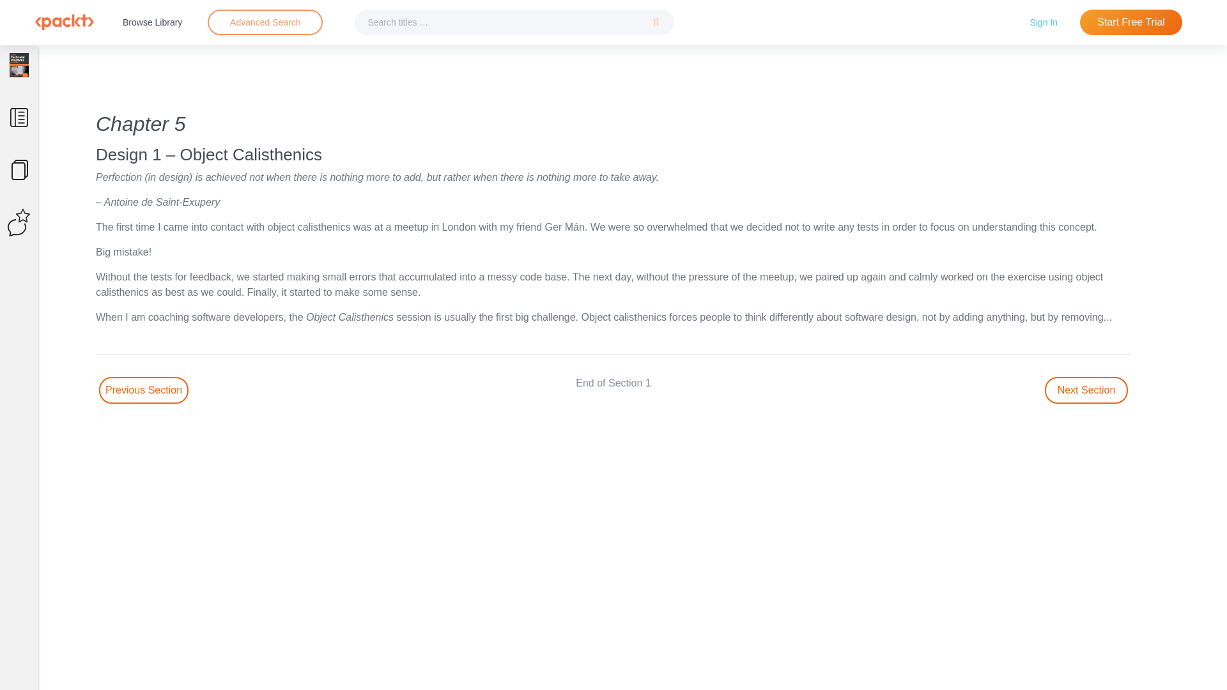  Describe the element at coordinates (265, 22) in the screenshot. I see `Advanced search` at that location.